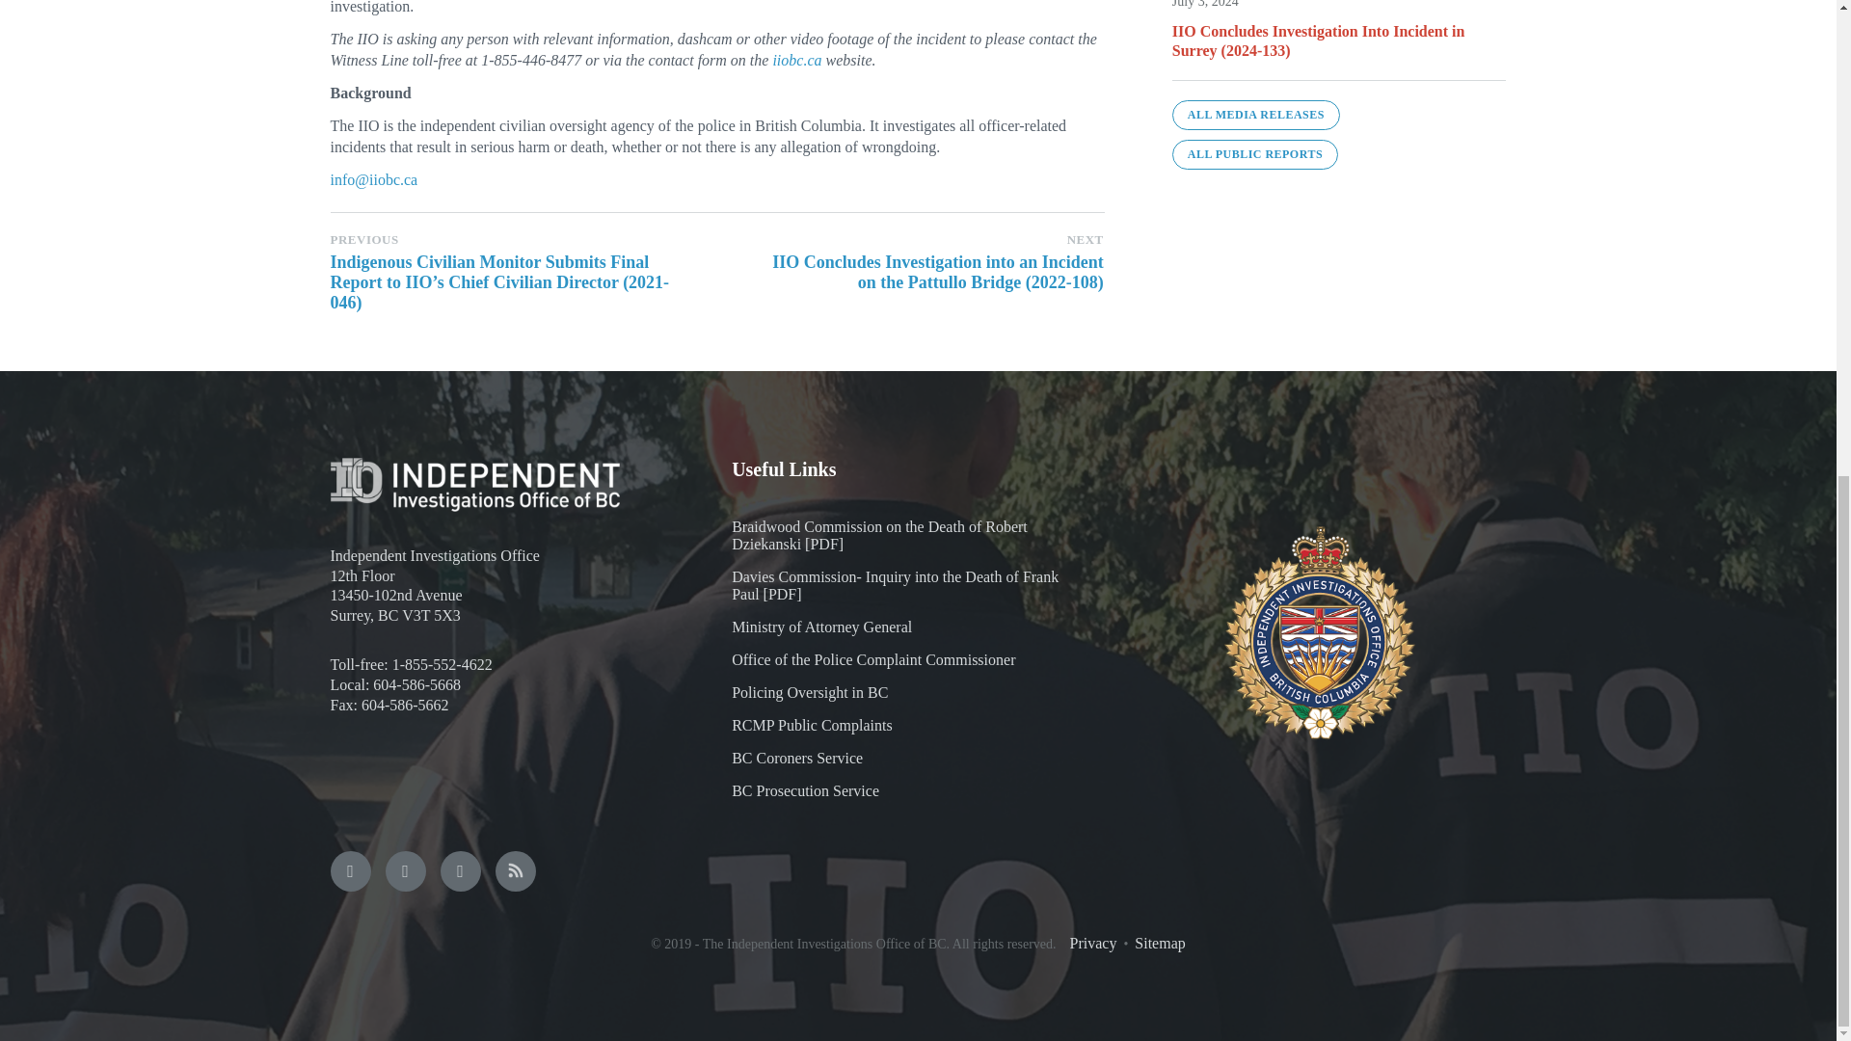  What do you see at coordinates (796, 60) in the screenshot?
I see `iiobc.ca` at bounding box center [796, 60].